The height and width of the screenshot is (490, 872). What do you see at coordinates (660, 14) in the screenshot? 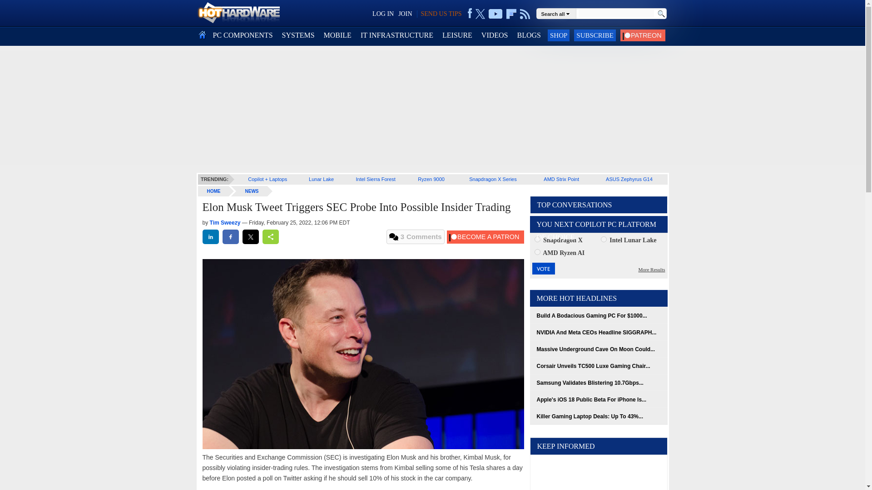
I see `Go` at bounding box center [660, 14].